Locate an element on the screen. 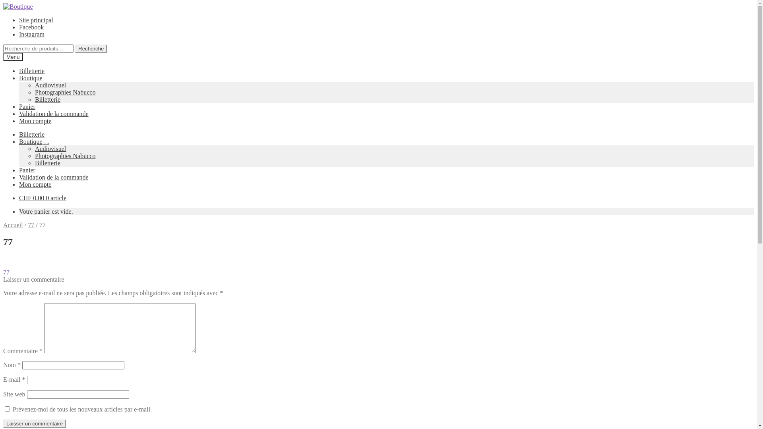 Image resolution: width=763 pixels, height=429 pixels. Facebook is located at coordinates (31, 27).